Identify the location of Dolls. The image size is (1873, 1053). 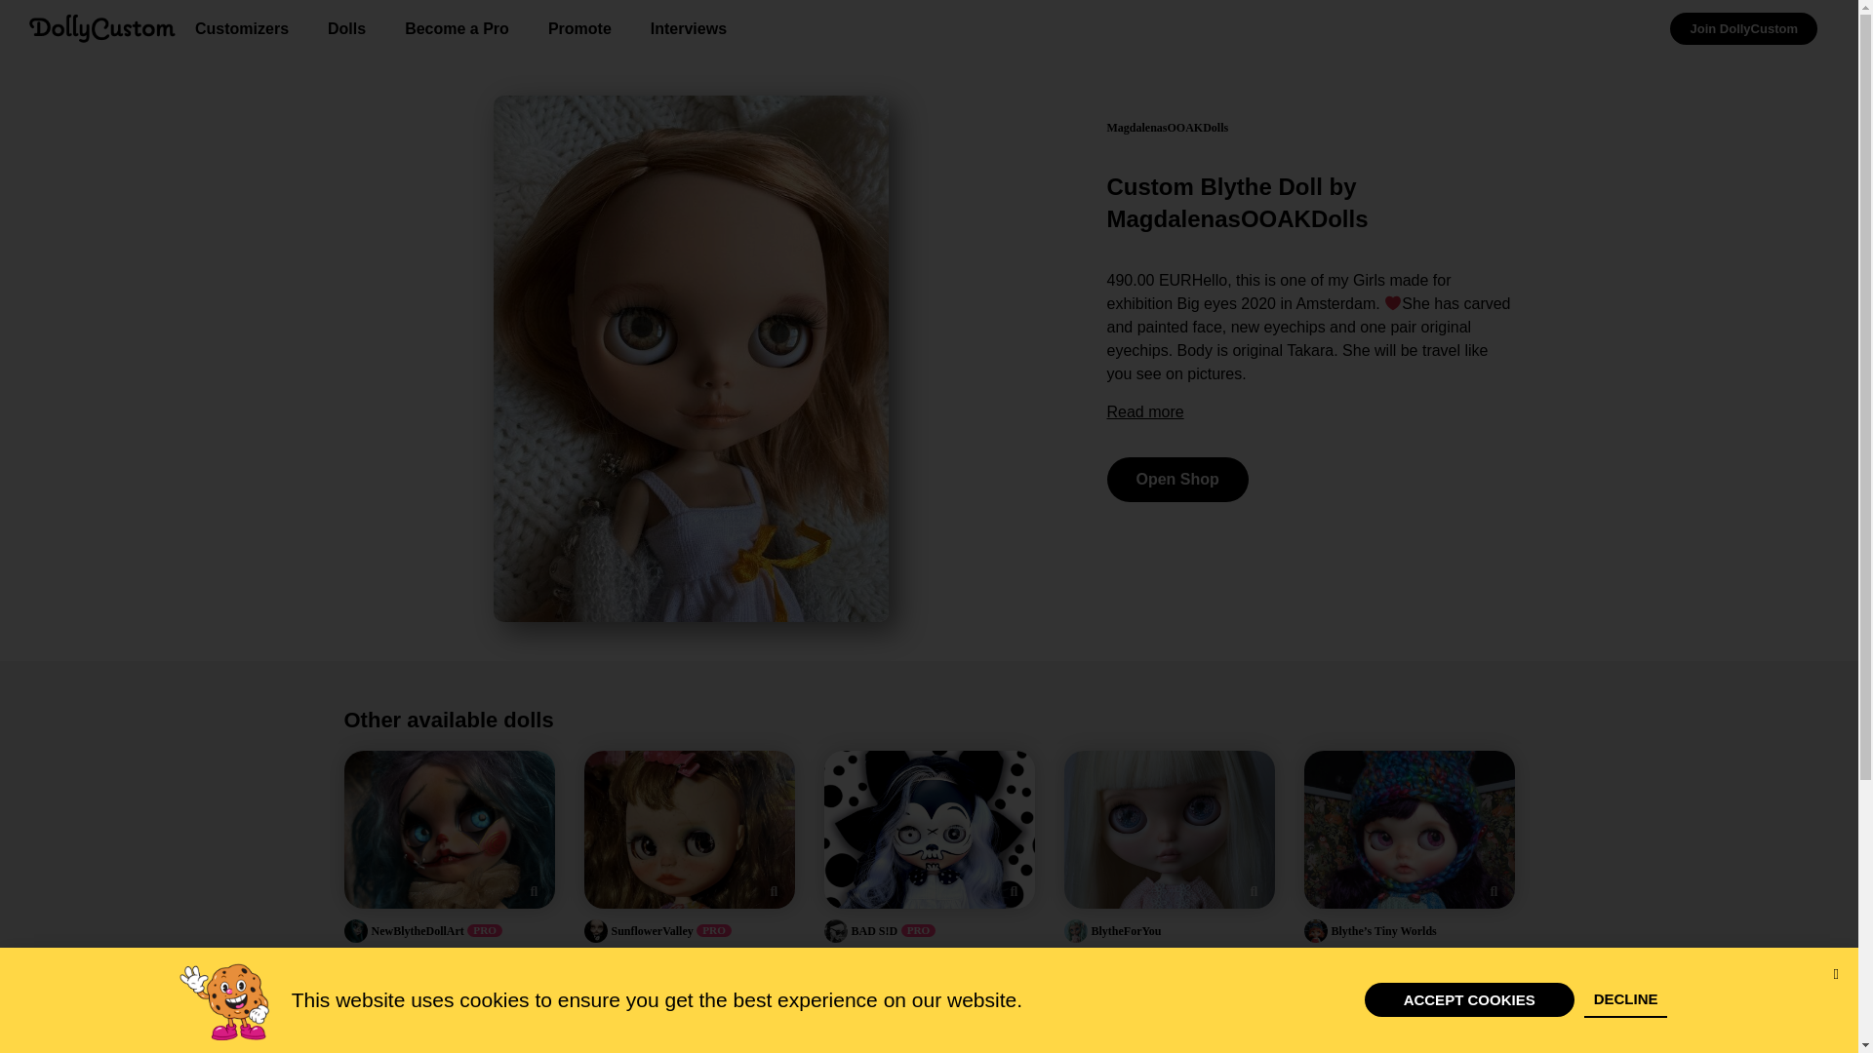
(347, 27).